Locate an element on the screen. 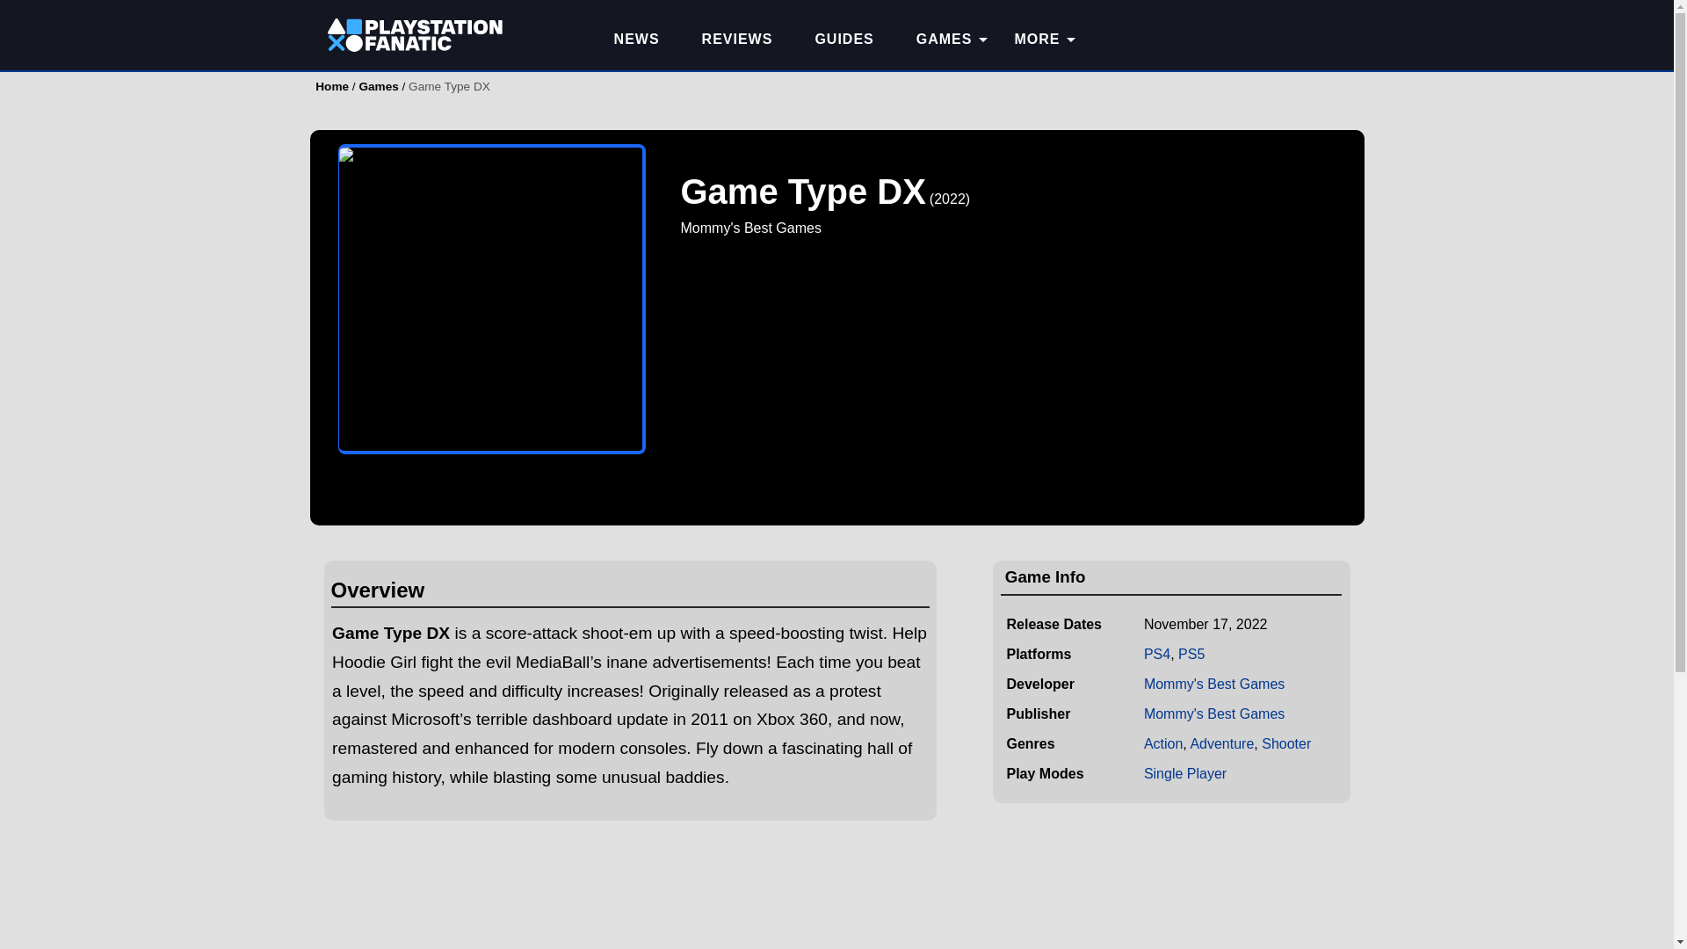  Home is located at coordinates (332, 86).